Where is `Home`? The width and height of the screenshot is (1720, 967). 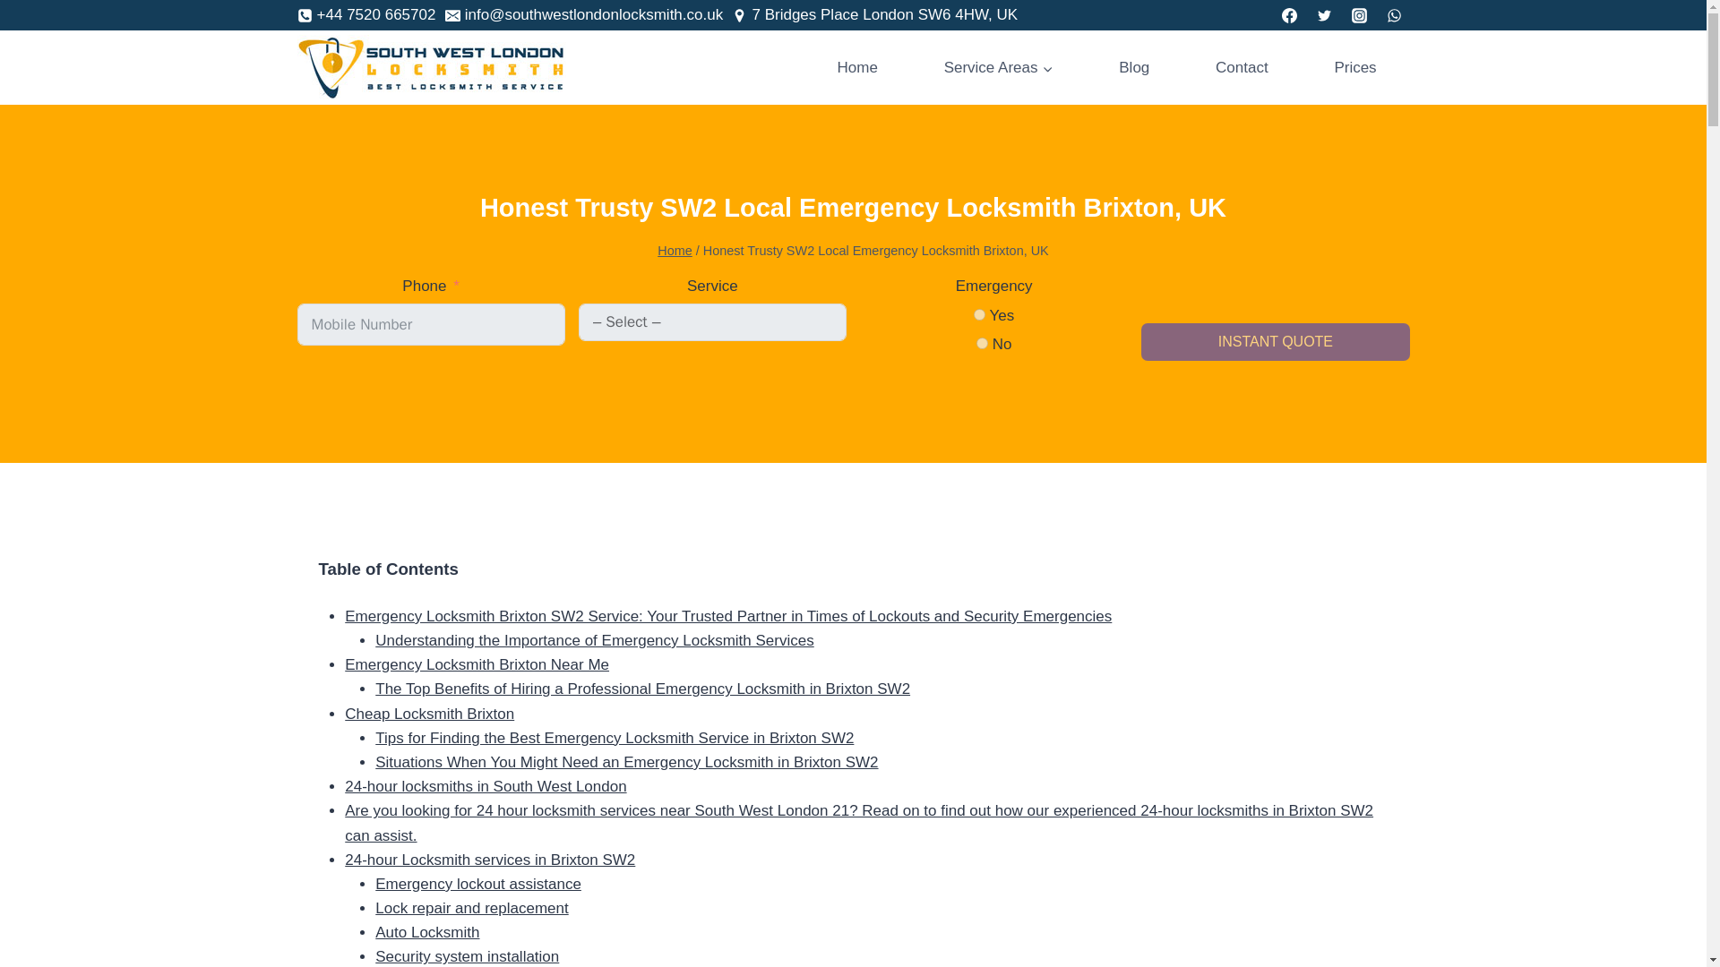 Home is located at coordinates (858, 66).